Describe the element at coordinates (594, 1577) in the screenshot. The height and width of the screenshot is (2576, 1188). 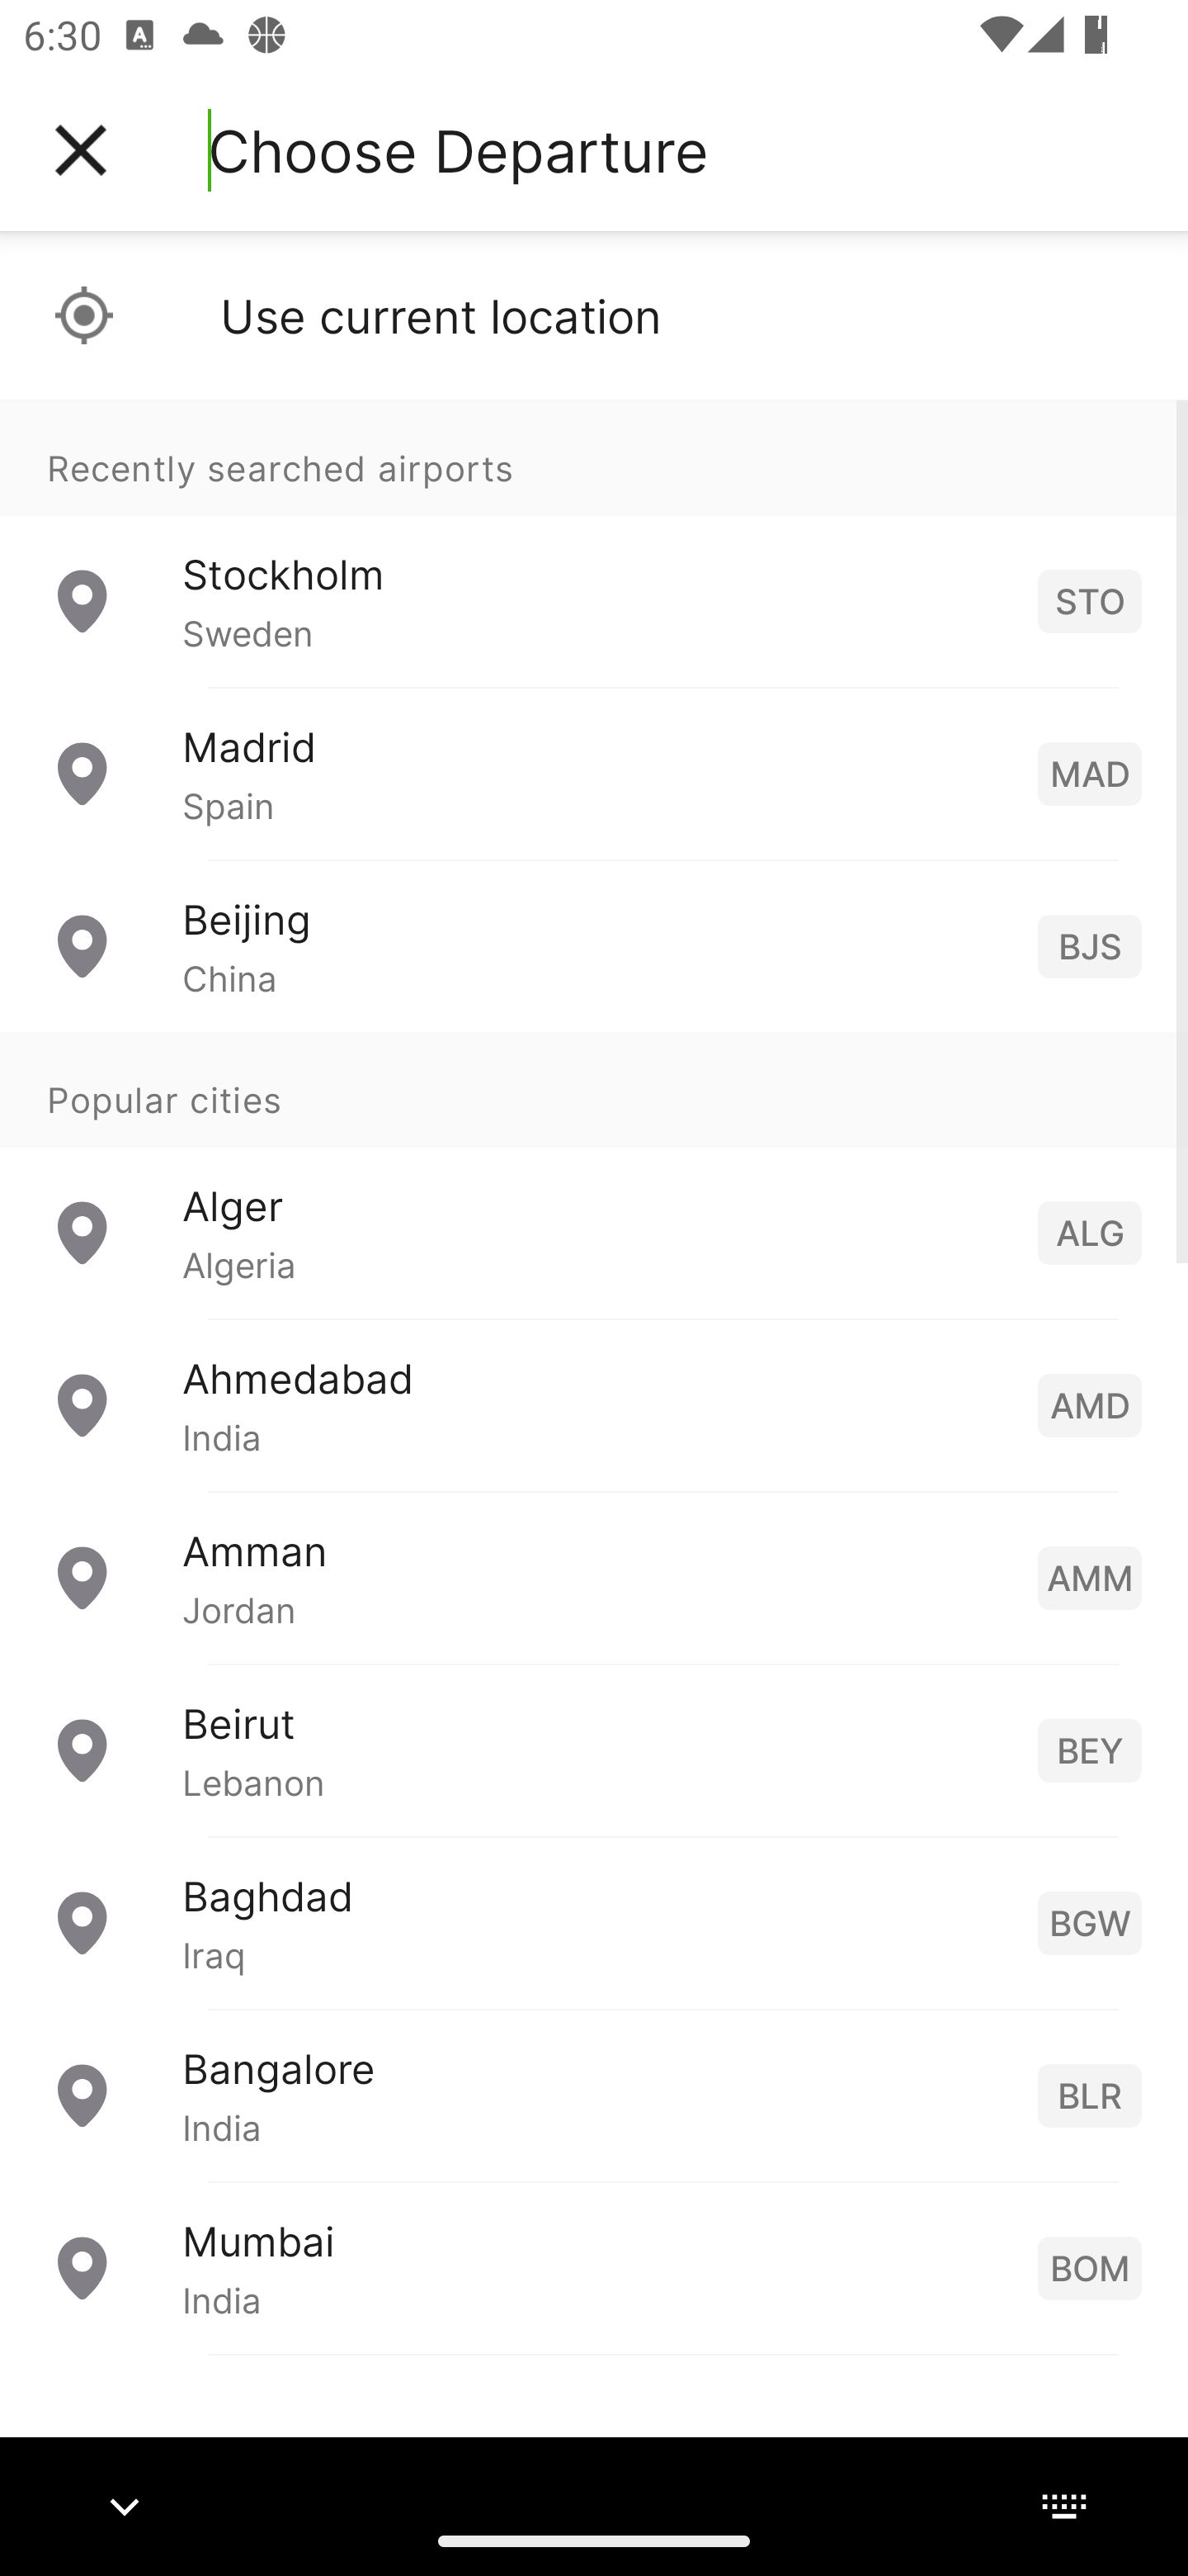
I see `Amman Jordan AMM` at that location.